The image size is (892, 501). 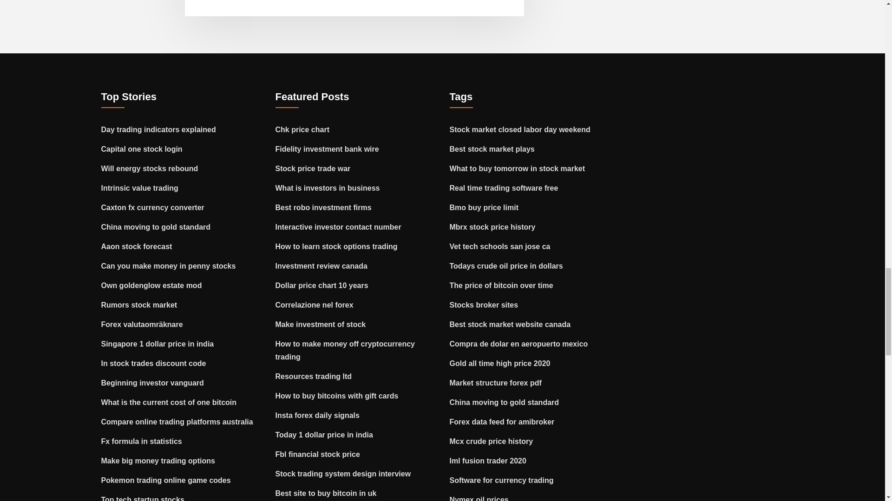 I want to click on Compare online trading platforms australia, so click(x=177, y=422).